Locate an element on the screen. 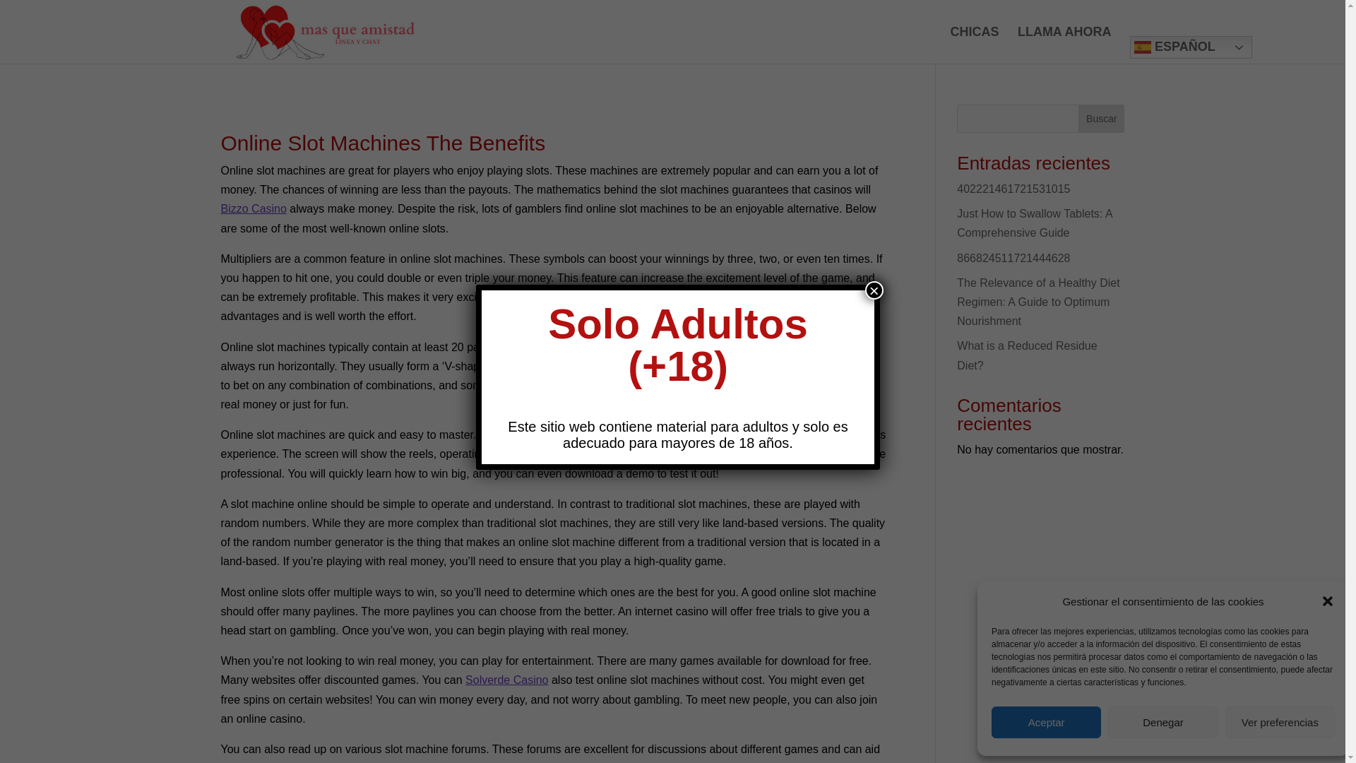 The image size is (1356, 763). 402221461721531015 is located at coordinates (1013, 189).